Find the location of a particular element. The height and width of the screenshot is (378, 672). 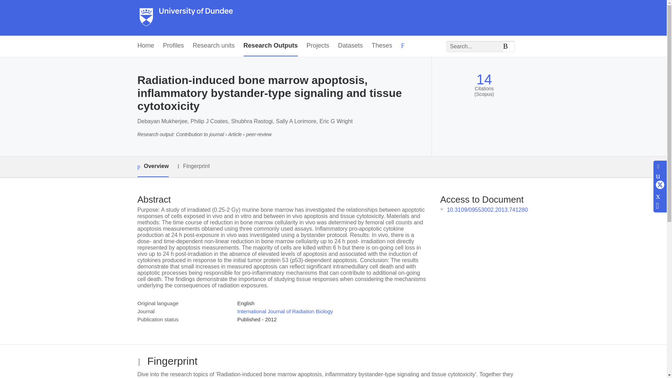

Research units is located at coordinates (213, 45).